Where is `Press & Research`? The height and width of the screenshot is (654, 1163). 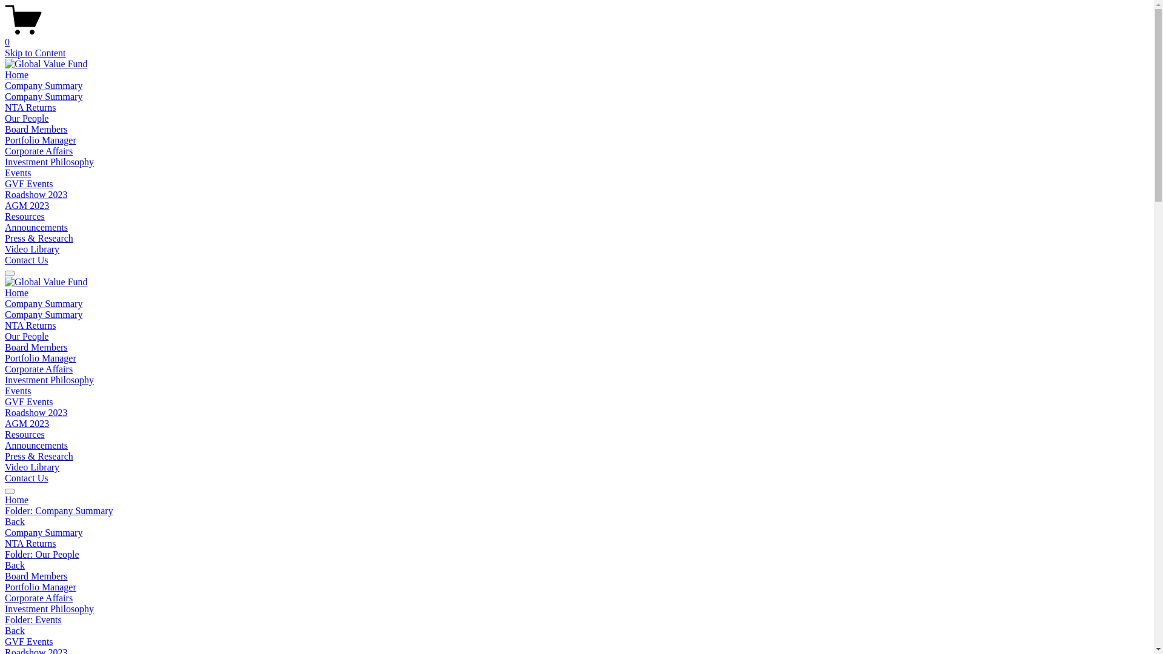
Press & Research is located at coordinates (39, 457).